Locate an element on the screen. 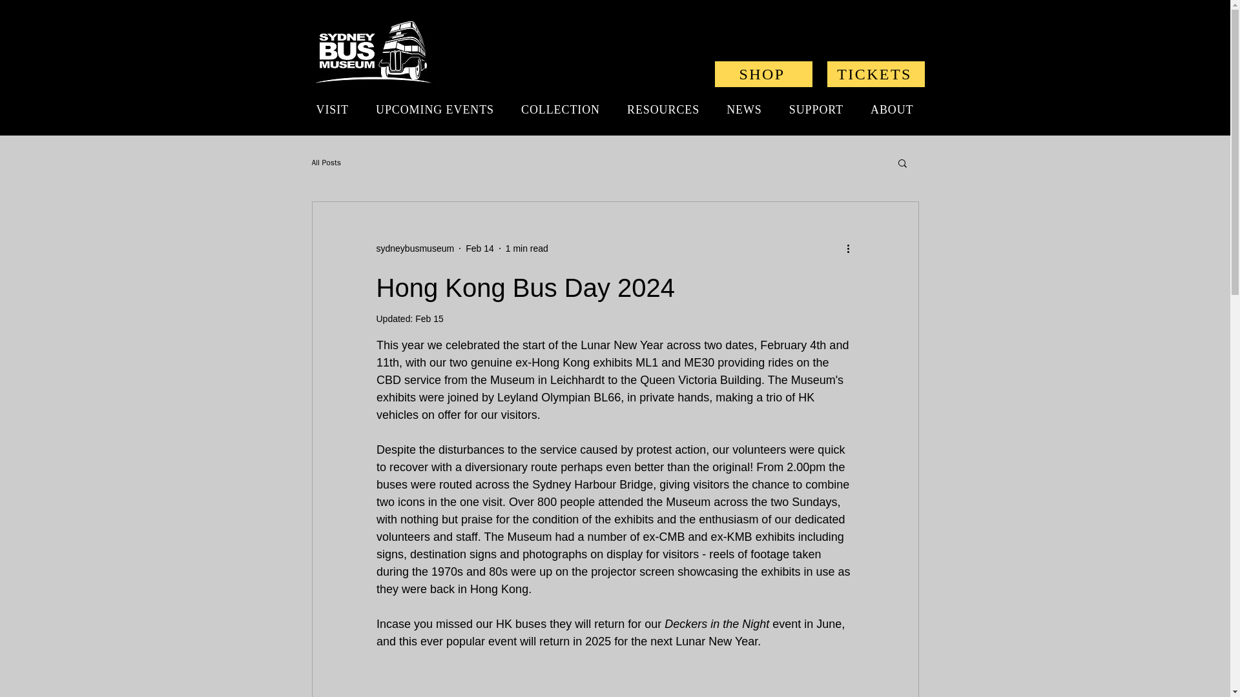 This screenshot has height=697, width=1240. Feb 15 is located at coordinates (429, 319).